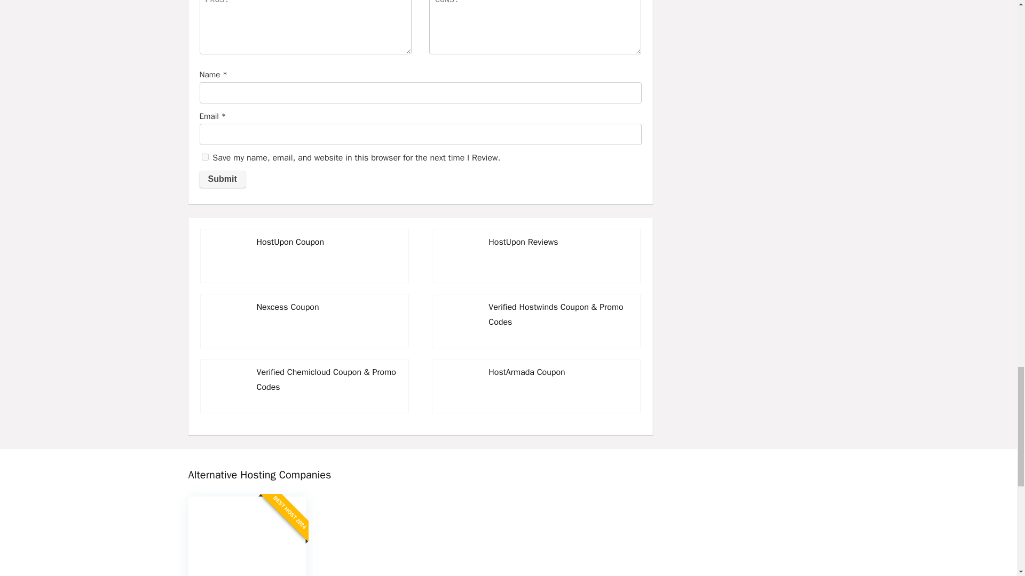 The width and height of the screenshot is (1025, 576). What do you see at coordinates (223, 179) in the screenshot?
I see `Submit` at bounding box center [223, 179].